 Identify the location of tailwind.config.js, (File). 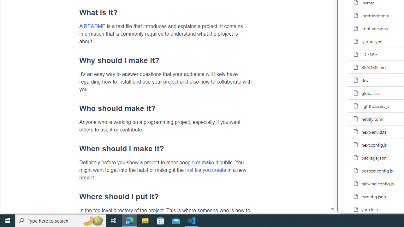
(377, 183).